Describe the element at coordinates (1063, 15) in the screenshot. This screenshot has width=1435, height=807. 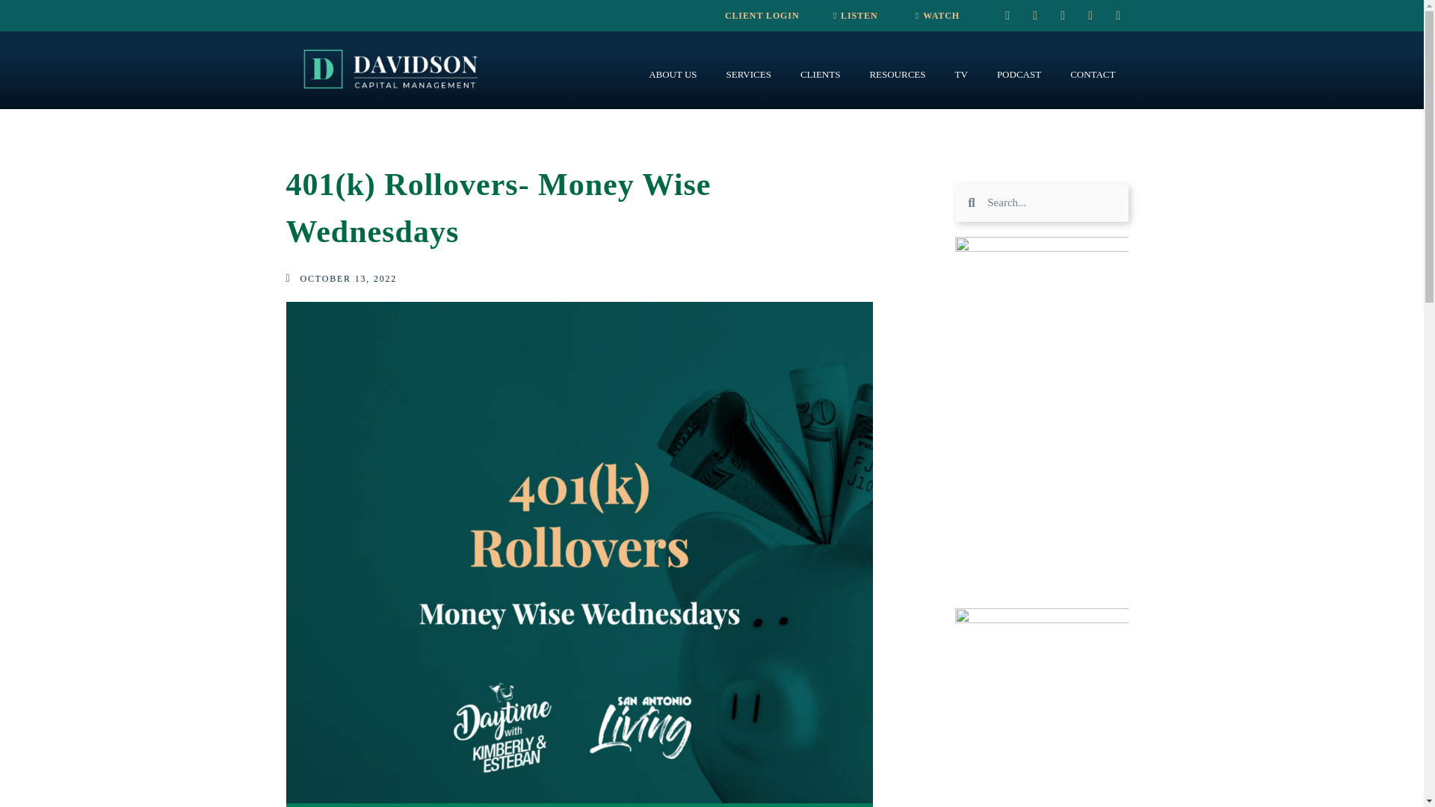
I see `Facebook-f` at that location.